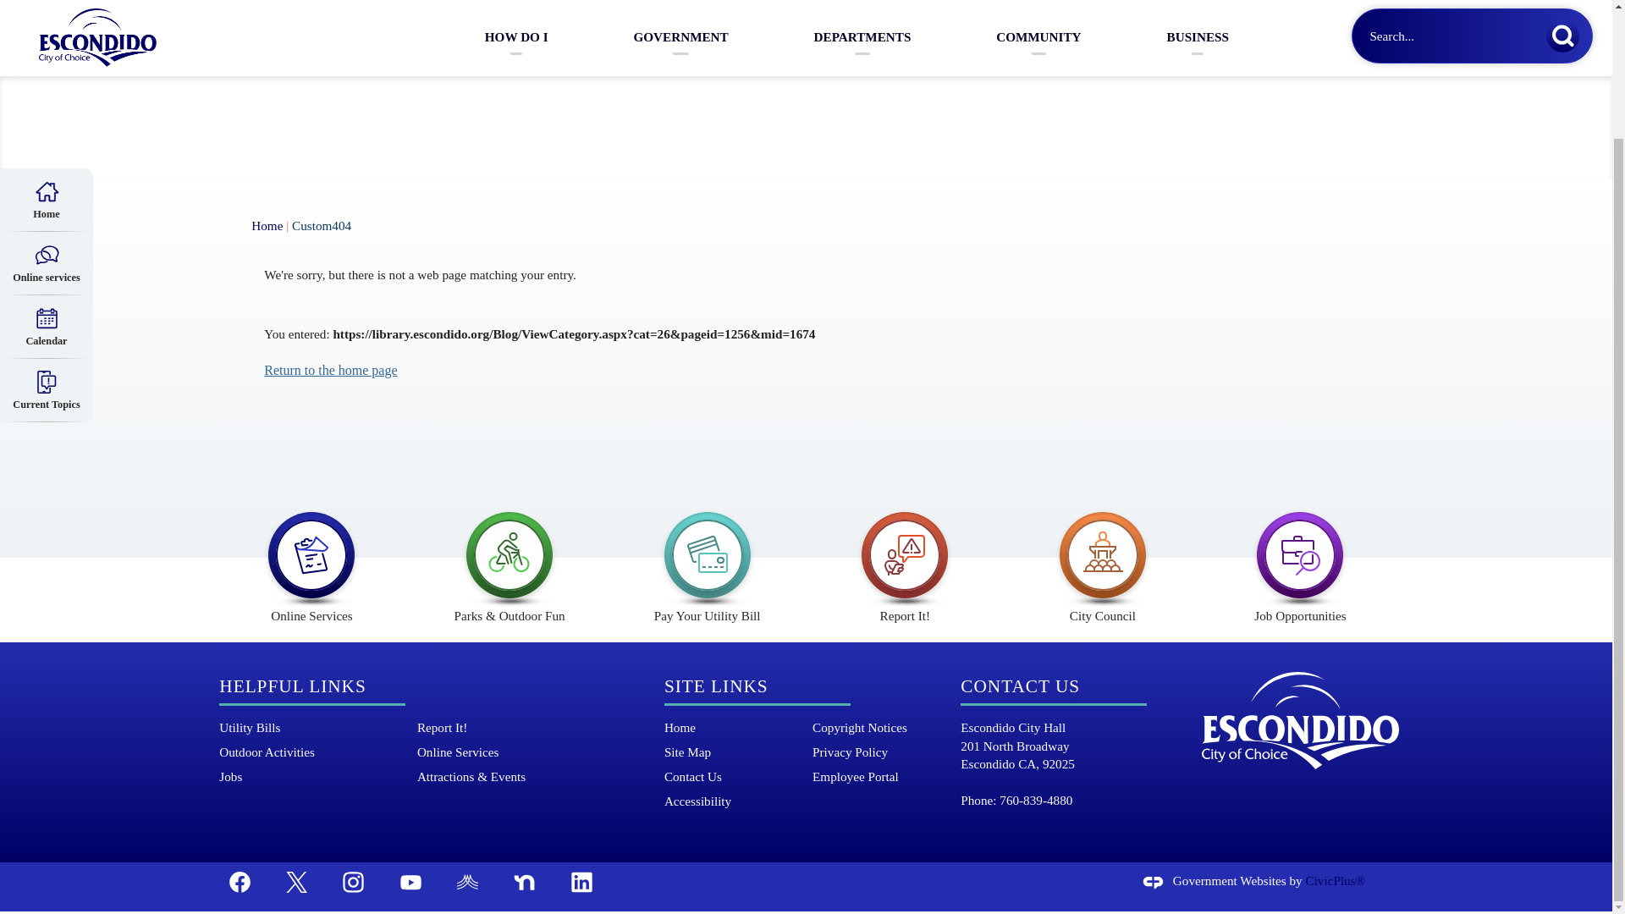 The height and width of the screenshot is (914, 1625). Describe the element at coordinates (716, 687) in the screenshot. I see `SITE LINKS` at that location.